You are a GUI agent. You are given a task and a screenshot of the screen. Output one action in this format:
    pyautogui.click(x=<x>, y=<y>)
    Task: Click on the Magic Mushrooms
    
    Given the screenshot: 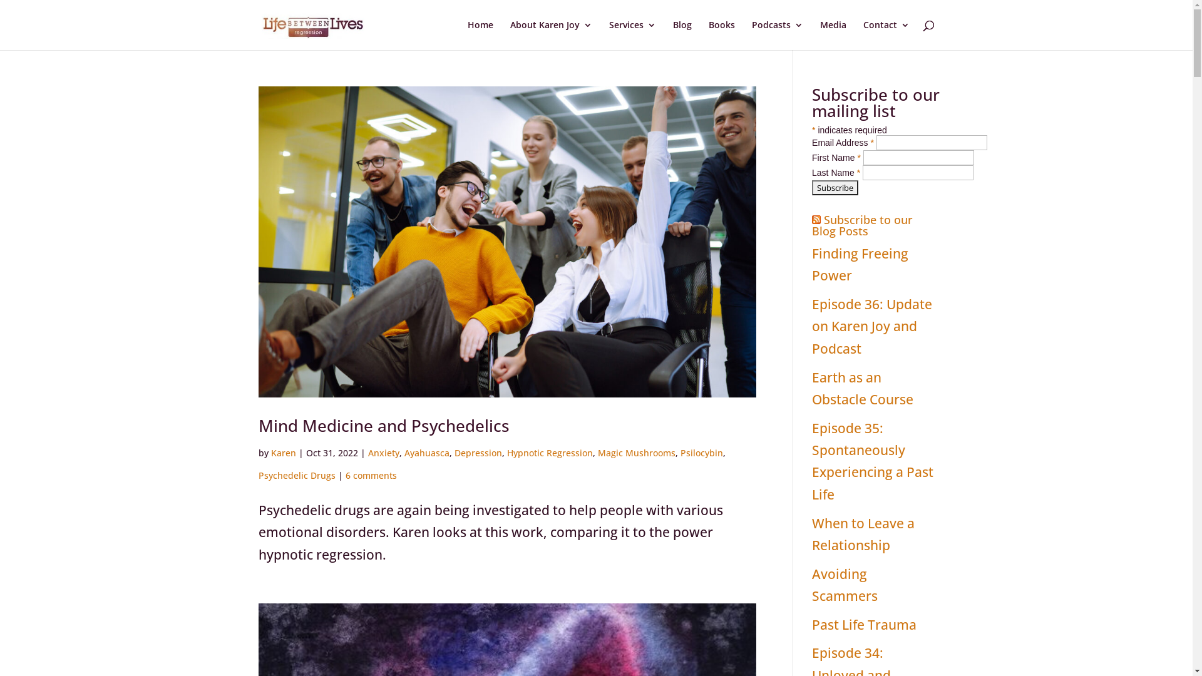 What is the action you would take?
    pyautogui.click(x=636, y=453)
    